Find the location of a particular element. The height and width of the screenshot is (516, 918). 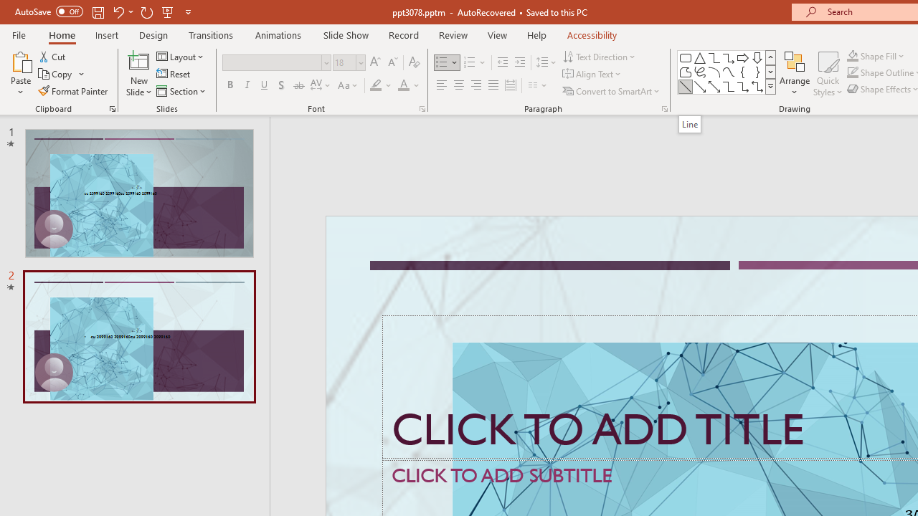

Review is located at coordinates (453, 34).